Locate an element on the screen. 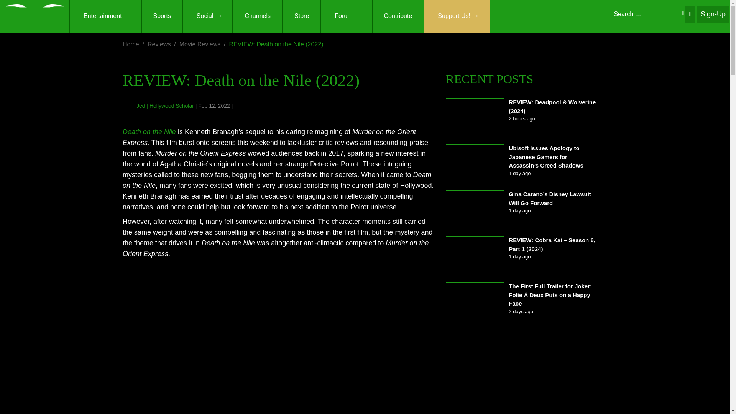 Image resolution: width=736 pixels, height=414 pixels. Sign-Up is located at coordinates (713, 14).